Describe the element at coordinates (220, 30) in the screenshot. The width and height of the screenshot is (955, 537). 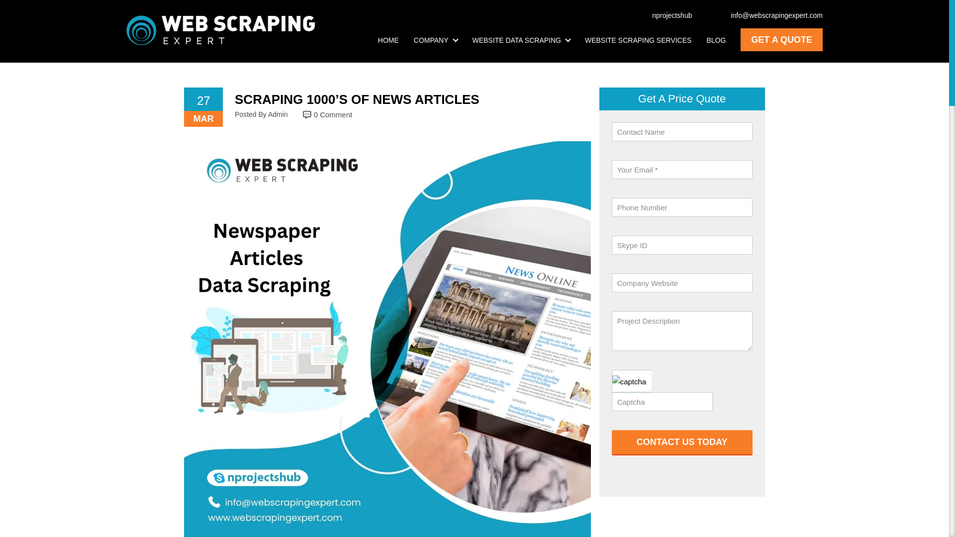
I see `Web Scraping Expert` at that location.